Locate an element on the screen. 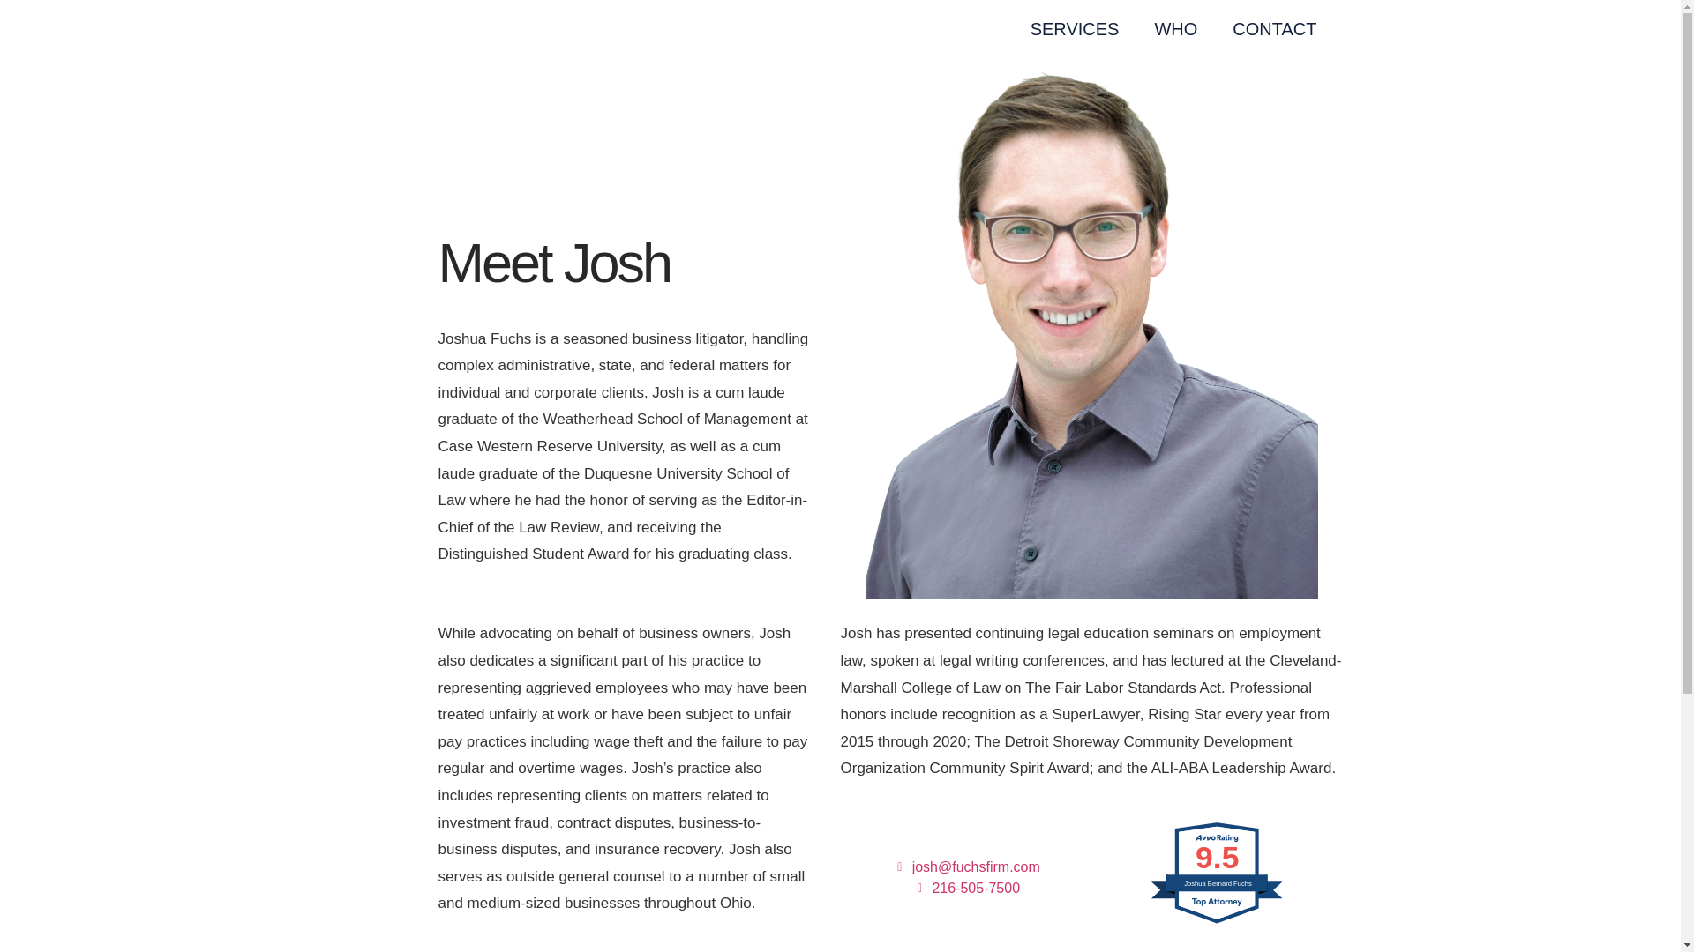 Image resolution: width=1694 pixels, height=952 pixels. SERVICES is located at coordinates (1075, 28).